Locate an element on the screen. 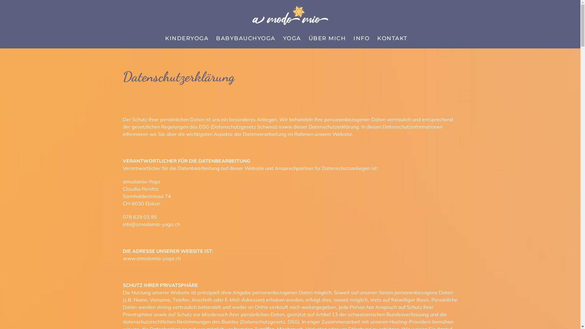  YOGA is located at coordinates (292, 38).